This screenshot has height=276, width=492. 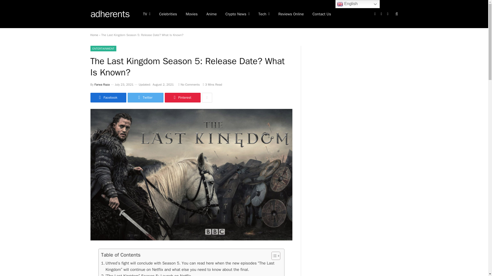 What do you see at coordinates (110, 14) in the screenshot?
I see `adherents` at bounding box center [110, 14].